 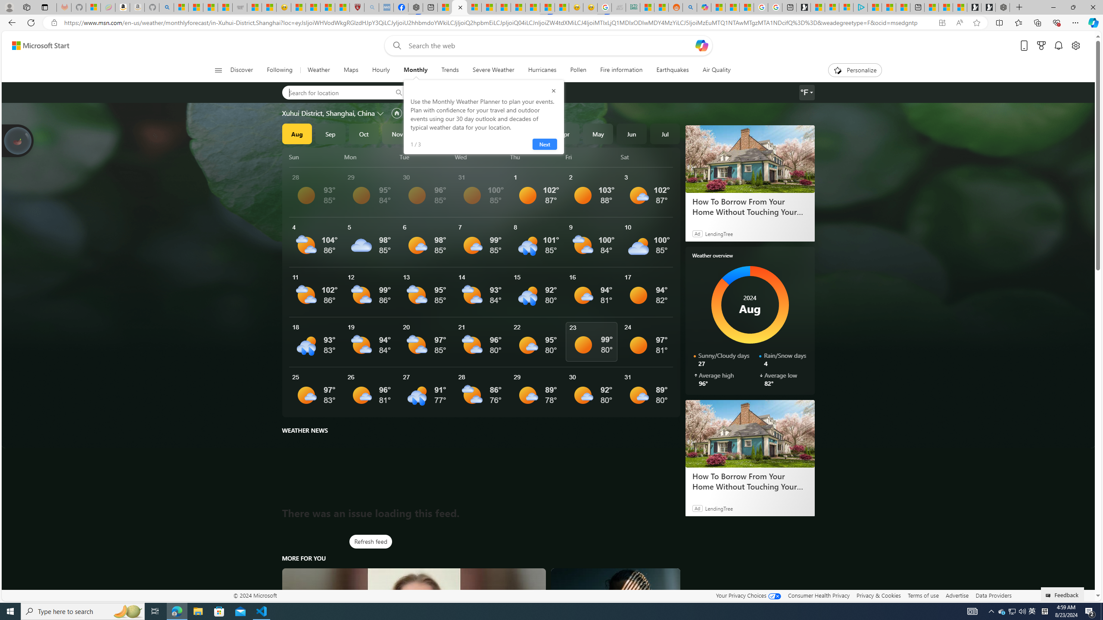 I want to click on Mar, so click(x=531, y=133).